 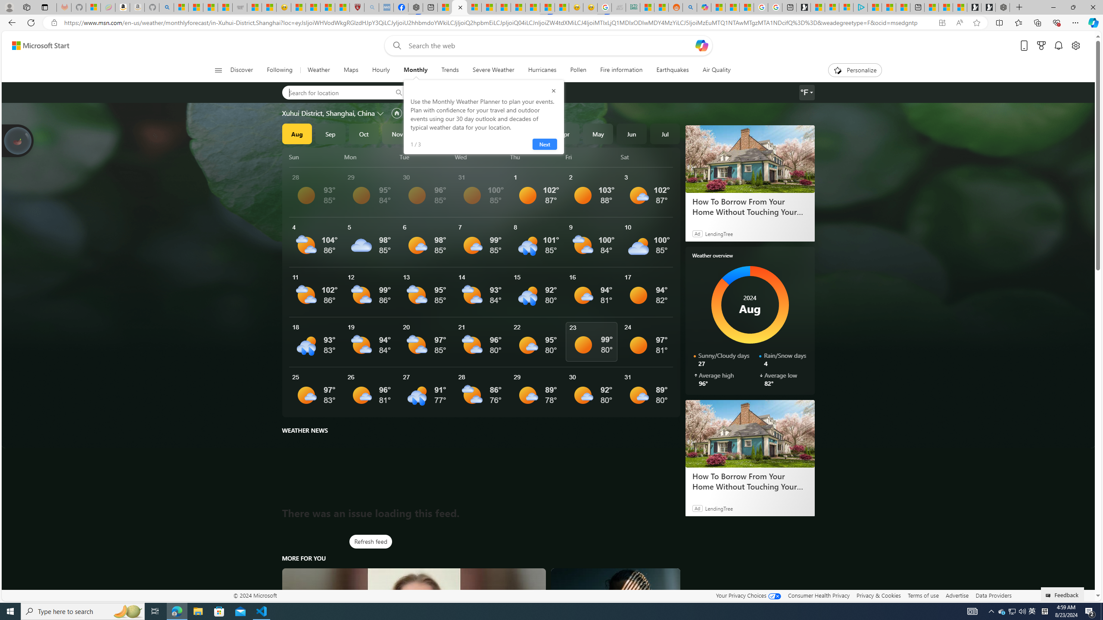 I want to click on Mar, so click(x=531, y=133).